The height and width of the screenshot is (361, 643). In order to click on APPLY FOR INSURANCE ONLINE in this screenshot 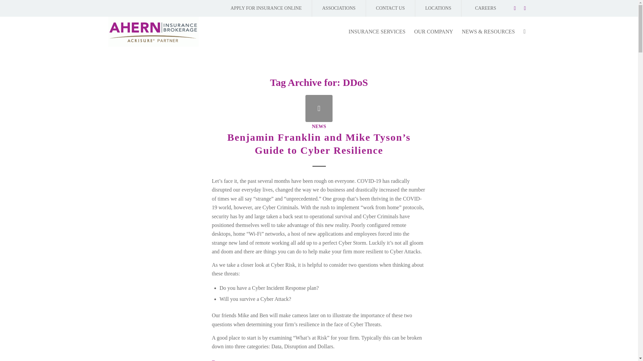, I will do `click(266, 8)`.